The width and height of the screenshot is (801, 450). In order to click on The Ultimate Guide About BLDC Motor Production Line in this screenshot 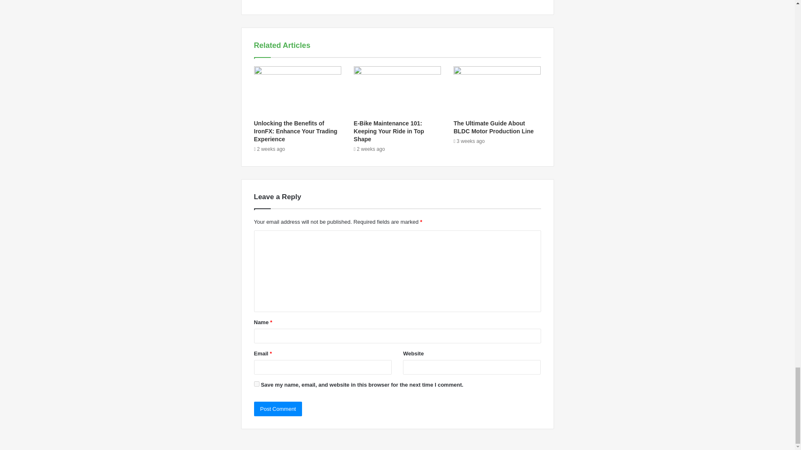, I will do `click(493, 127)`.